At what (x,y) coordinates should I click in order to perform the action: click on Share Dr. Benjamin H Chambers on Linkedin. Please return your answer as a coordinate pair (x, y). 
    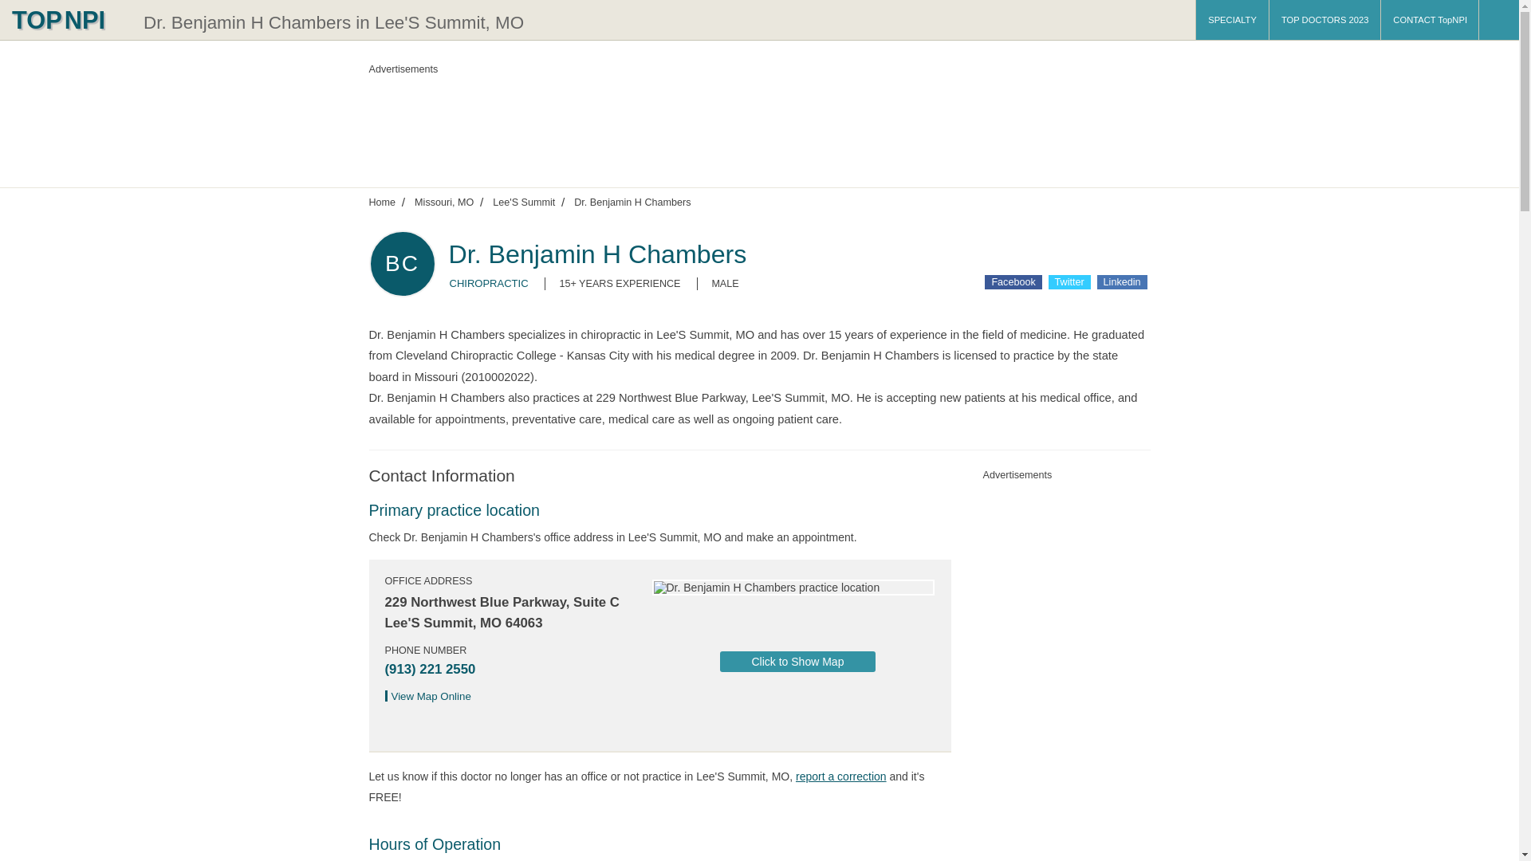
    Looking at the image, I should click on (1122, 281).